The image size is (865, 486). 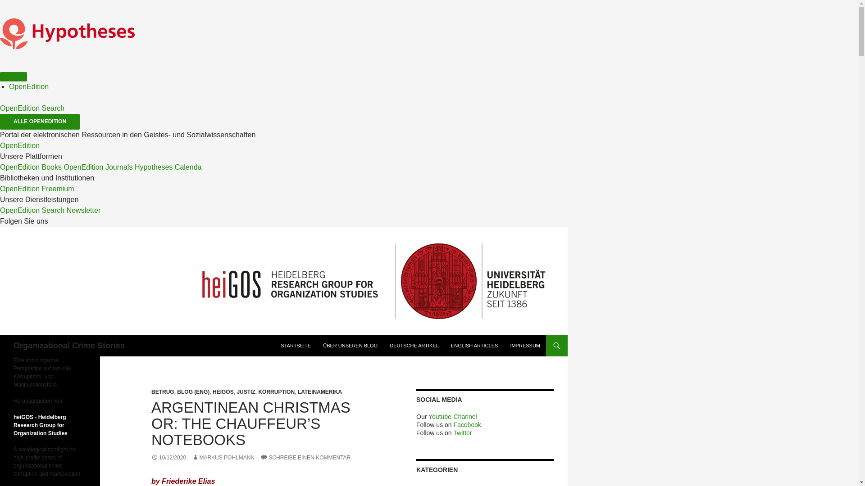 I want to click on BETRUG, so click(x=163, y=392).